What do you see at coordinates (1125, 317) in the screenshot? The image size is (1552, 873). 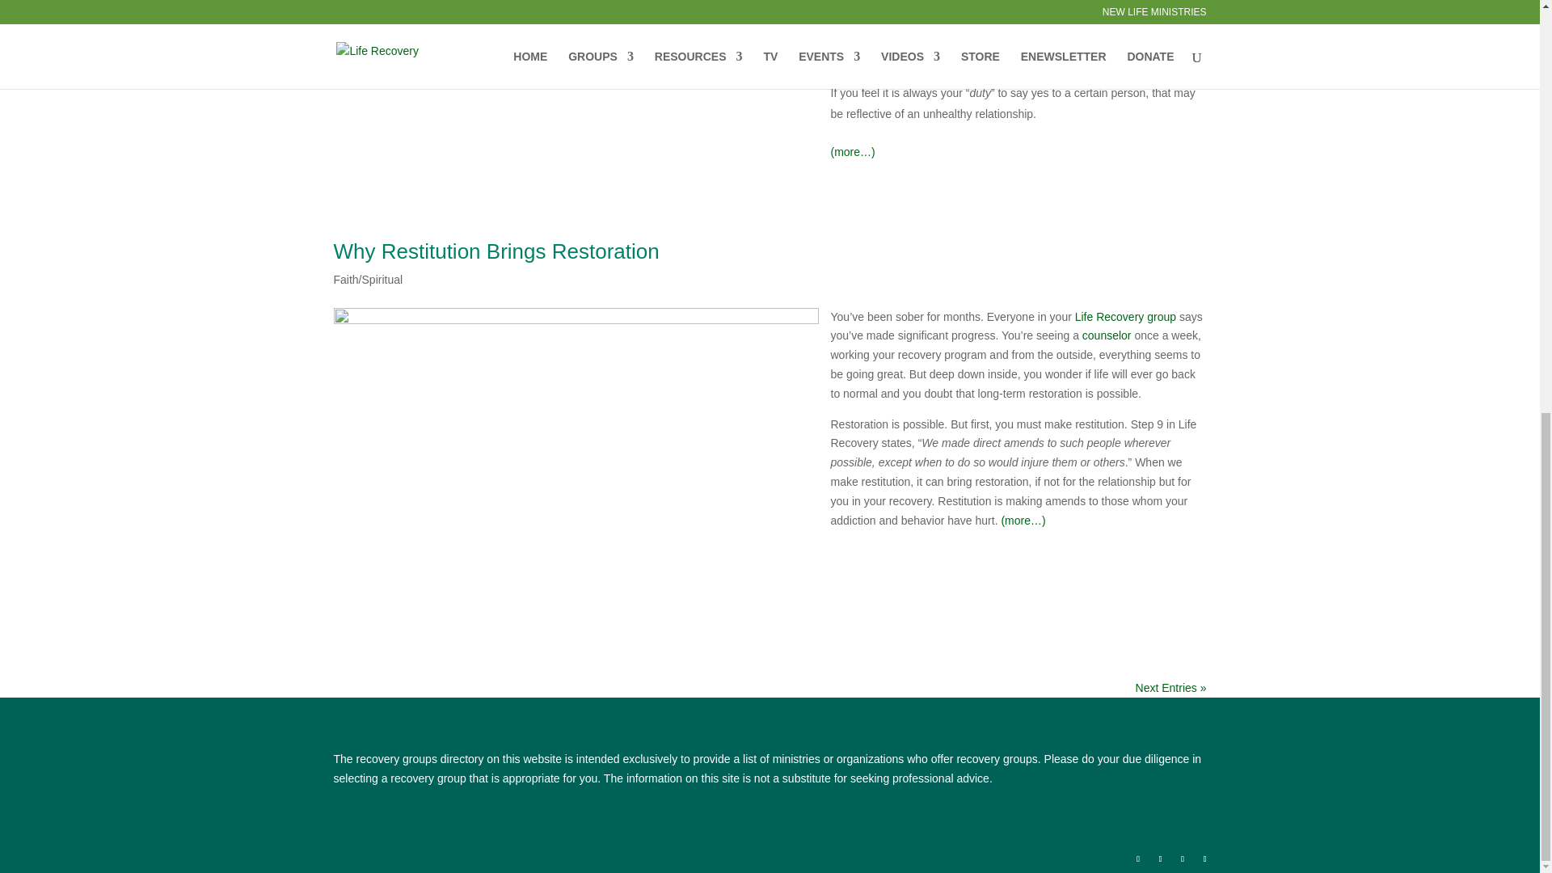 I see `Life Recovery group` at bounding box center [1125, 317].